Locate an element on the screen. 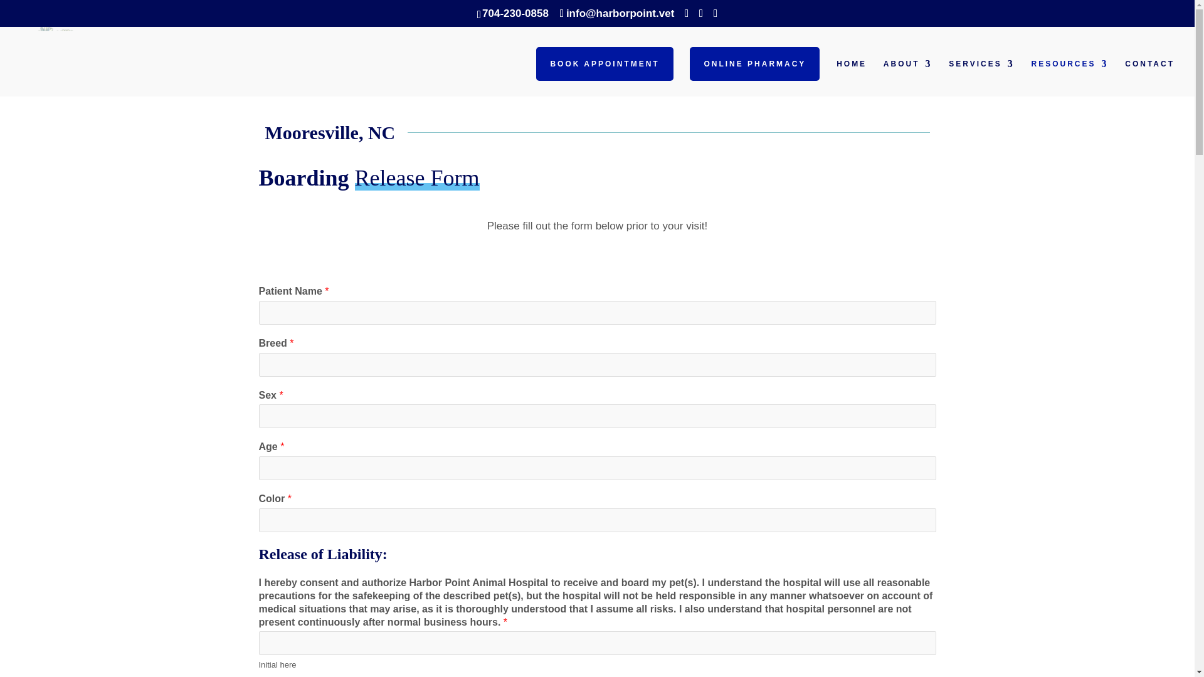 Image resolution: width=1204 pixels, height=677 pixels. SERVICES is located at coordinates (981, 78).